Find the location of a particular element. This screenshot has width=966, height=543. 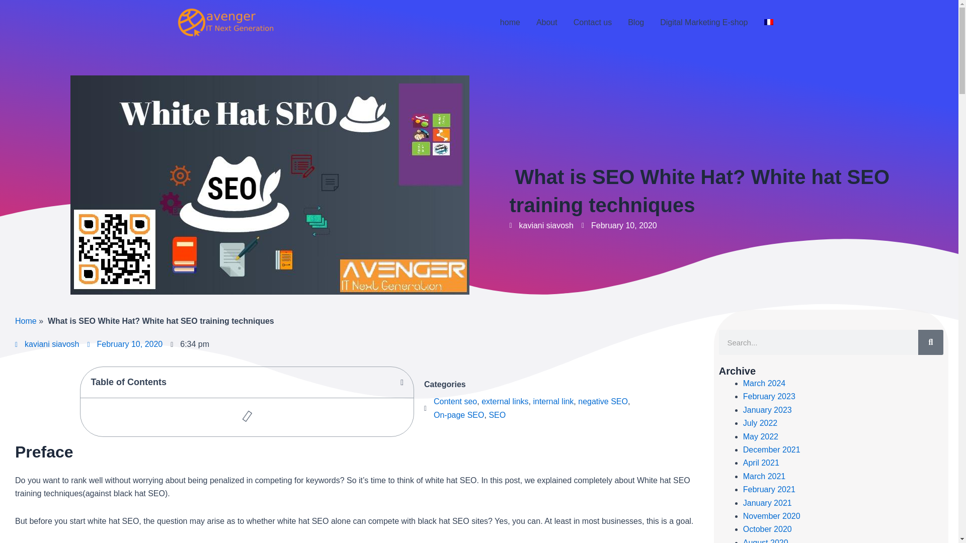

Content seo is located at coordinates (455, 401).